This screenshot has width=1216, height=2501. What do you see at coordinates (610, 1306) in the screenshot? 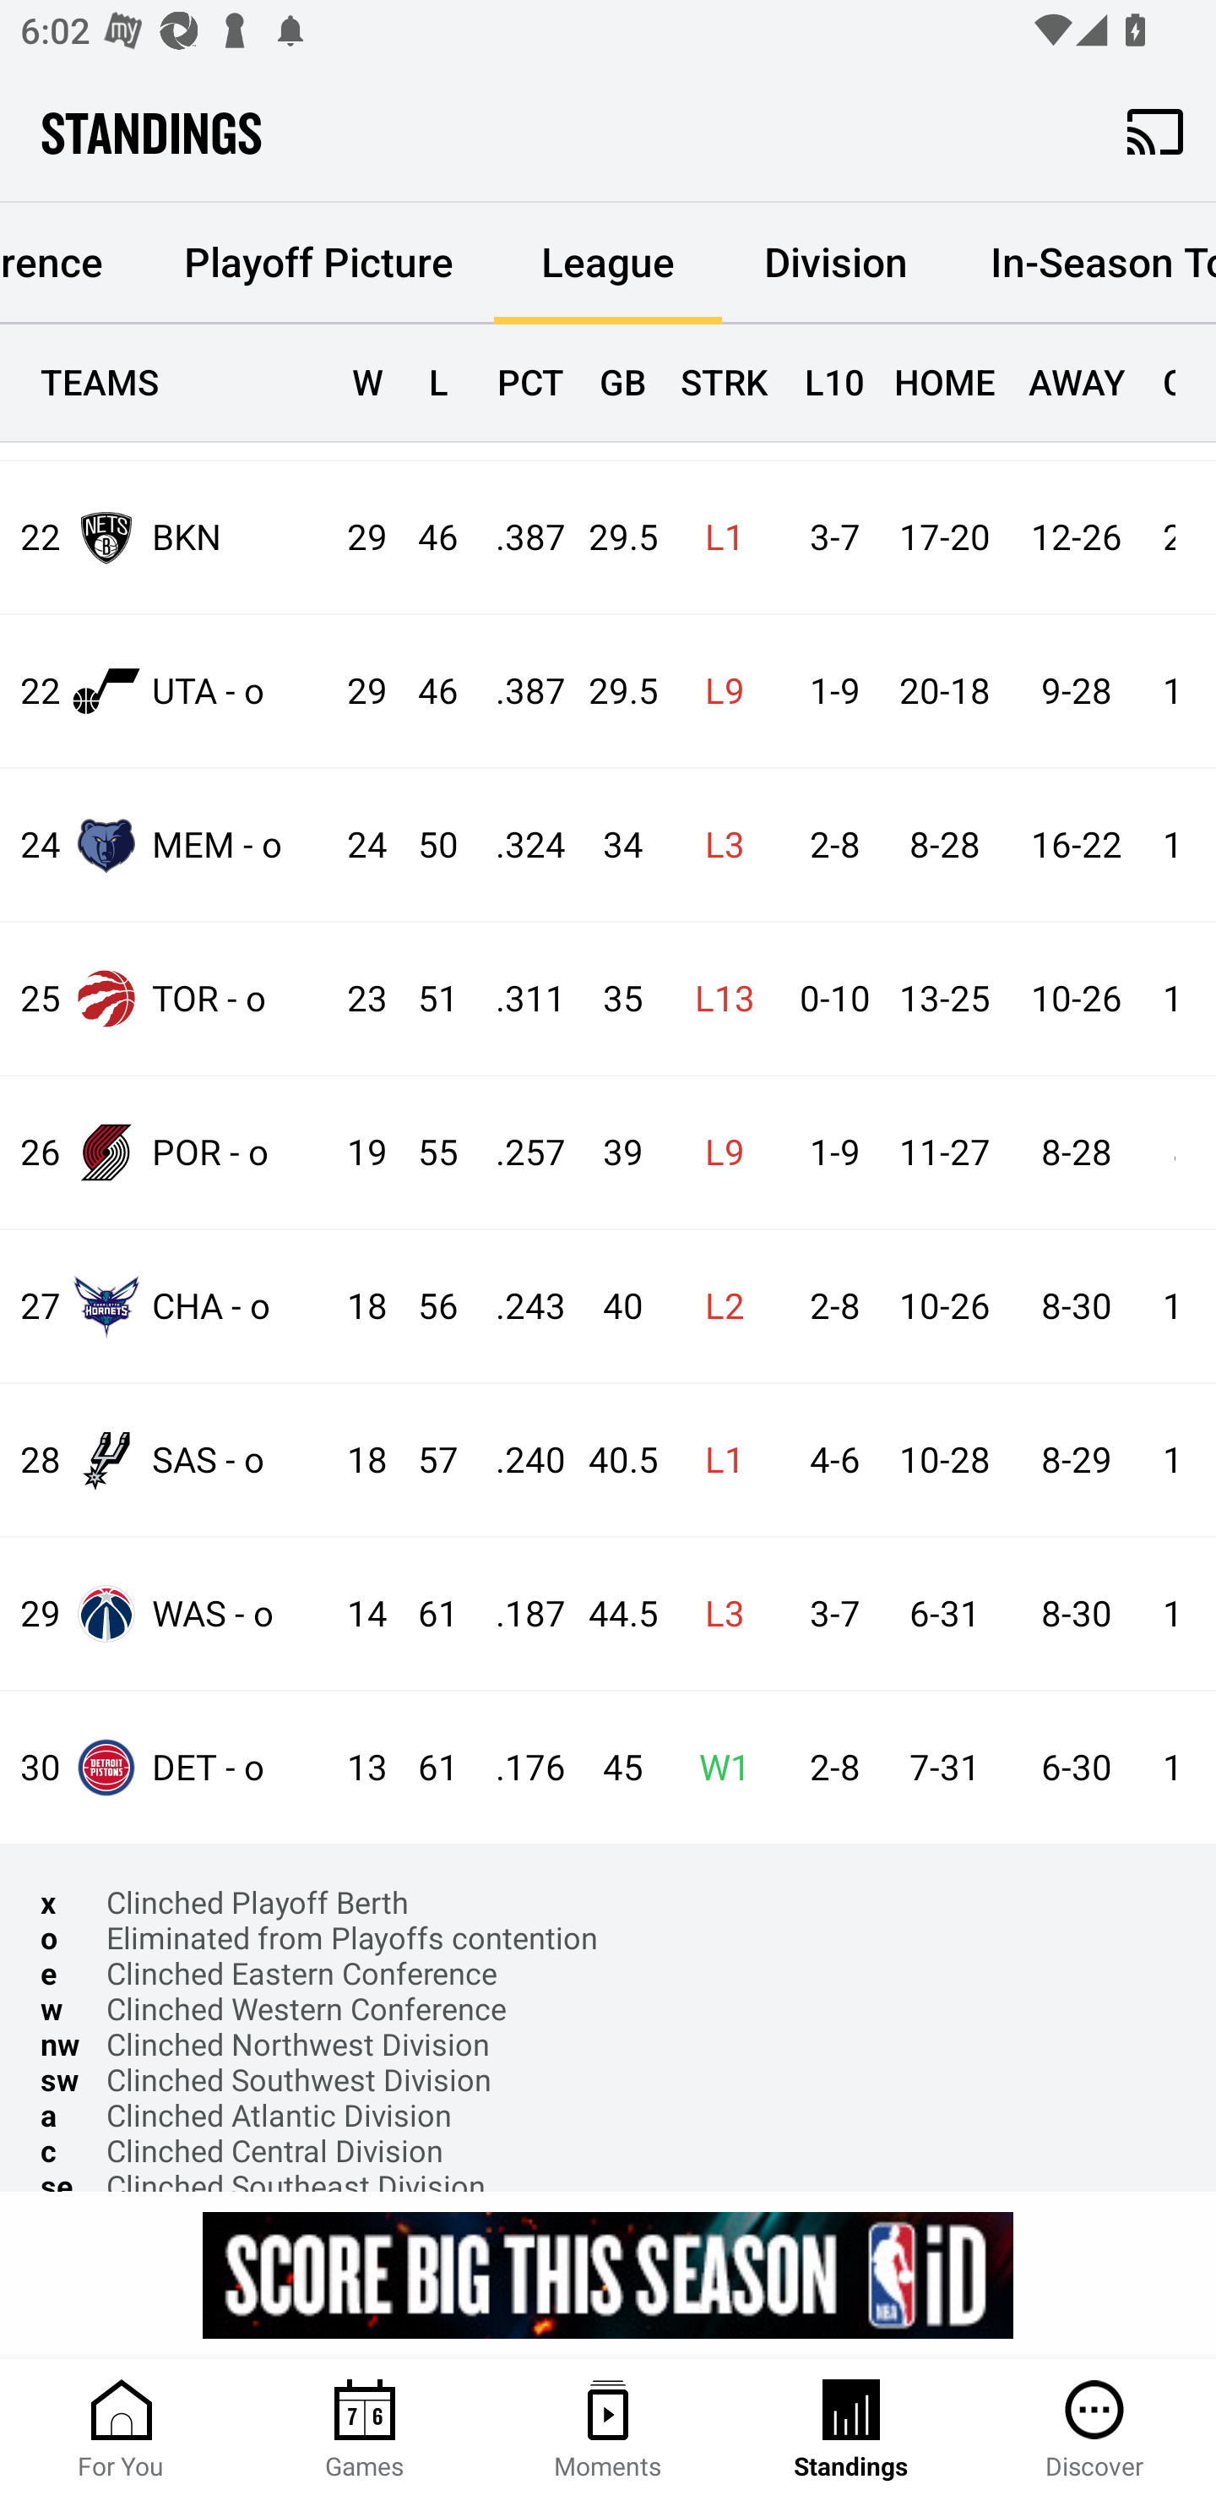
I see `40` at bounding box center [610, 1306].